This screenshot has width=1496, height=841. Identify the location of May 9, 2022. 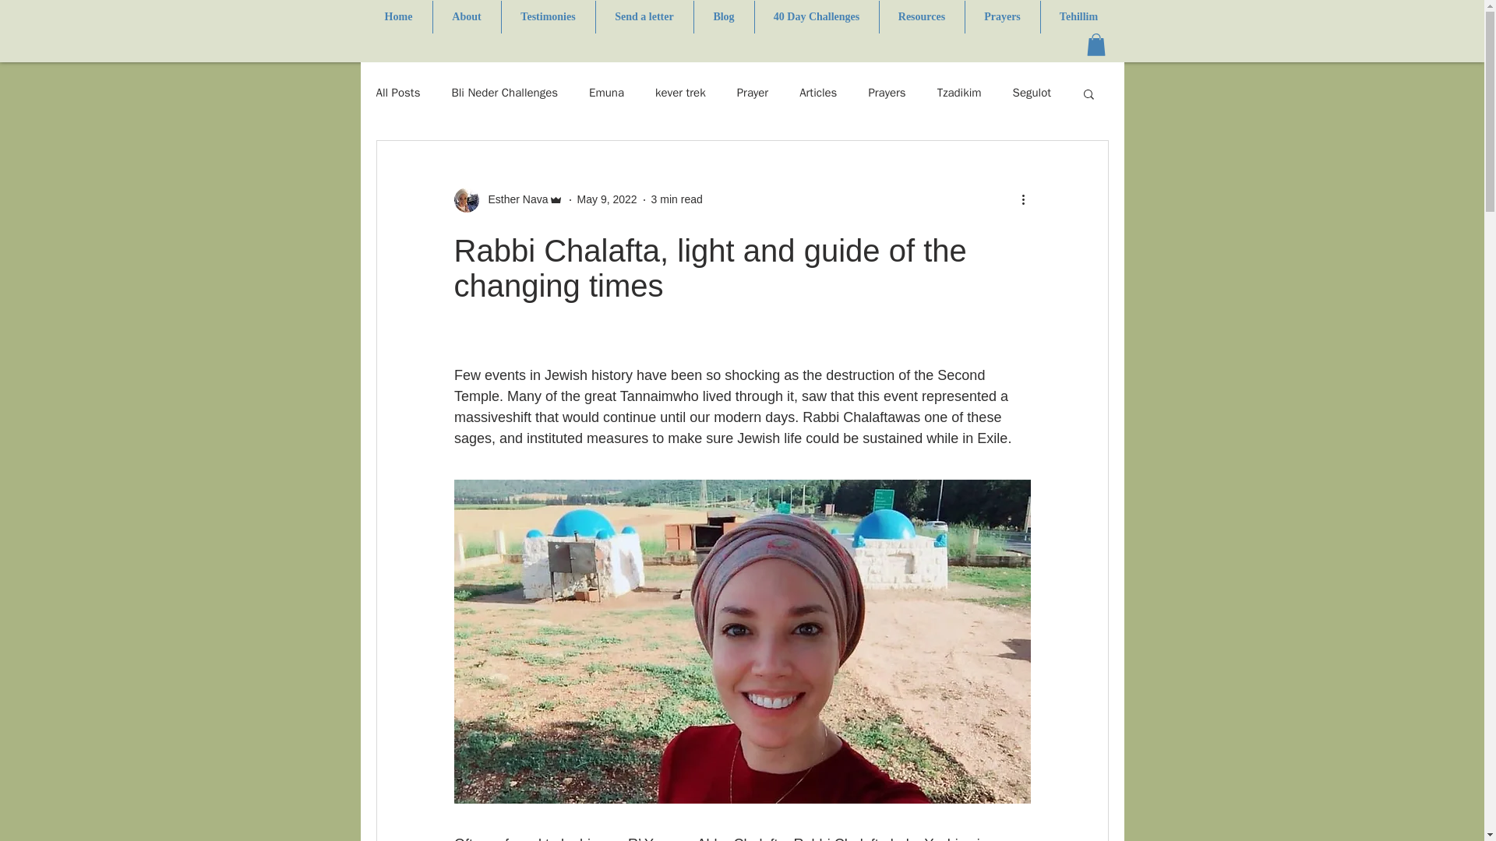
(607, 199).